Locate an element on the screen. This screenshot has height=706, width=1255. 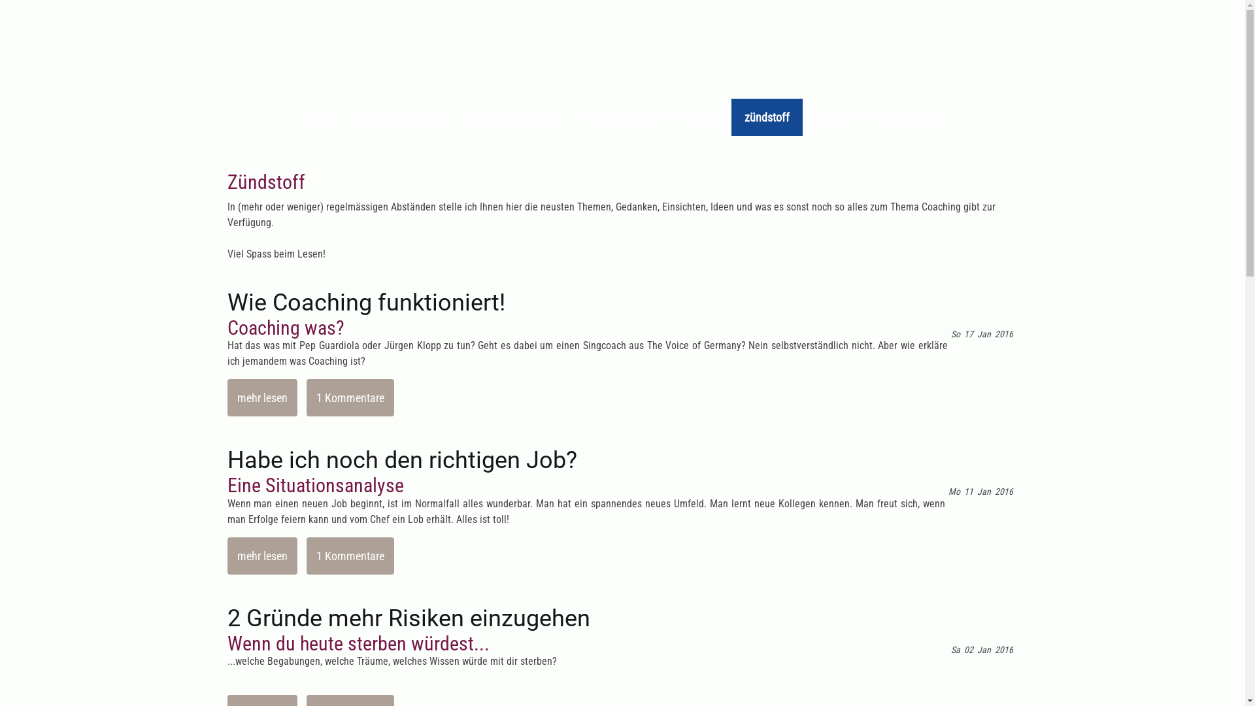
home is located at coordinates (316, 118).